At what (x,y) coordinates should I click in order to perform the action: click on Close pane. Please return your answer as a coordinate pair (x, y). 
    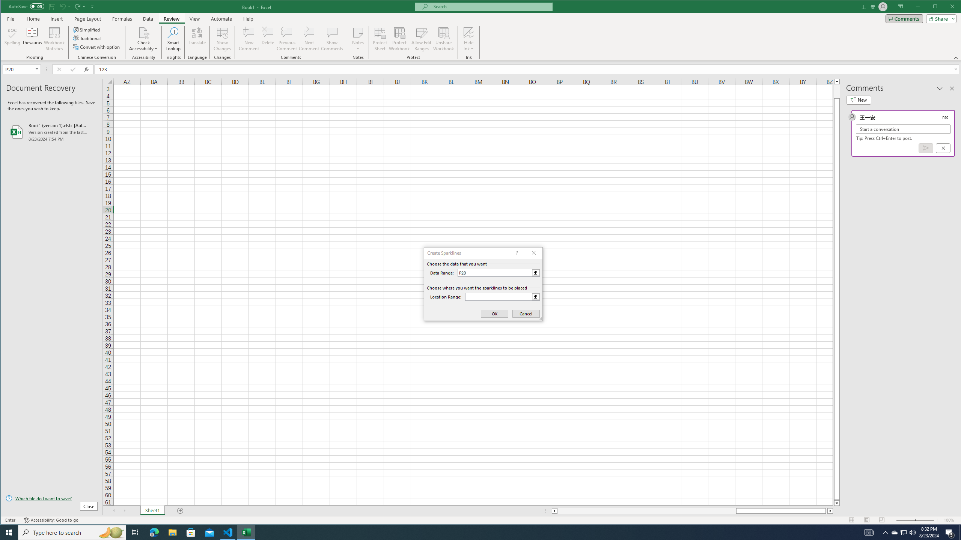
    Looking at the image, I should click on (952, 88).